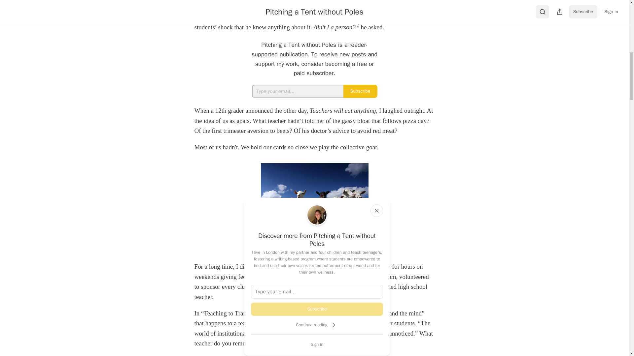  Describe the element at coordinates (360, 91) in the screenshot. I see `Subscribe` at that location.